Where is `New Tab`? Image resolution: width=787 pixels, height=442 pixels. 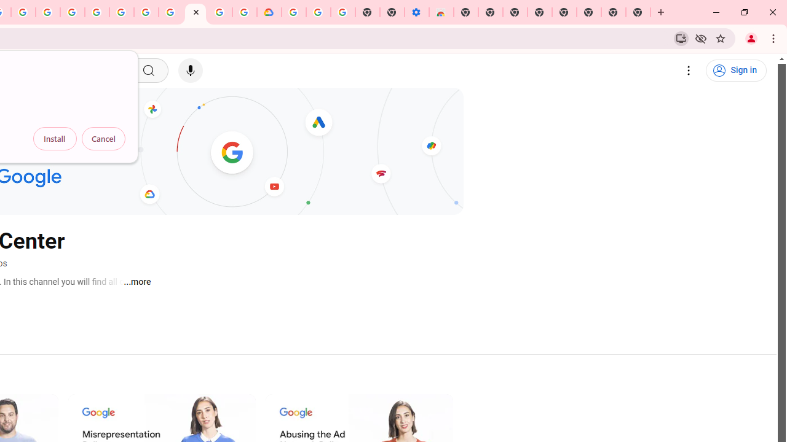 New Tab is located at coordinates (466, 12).